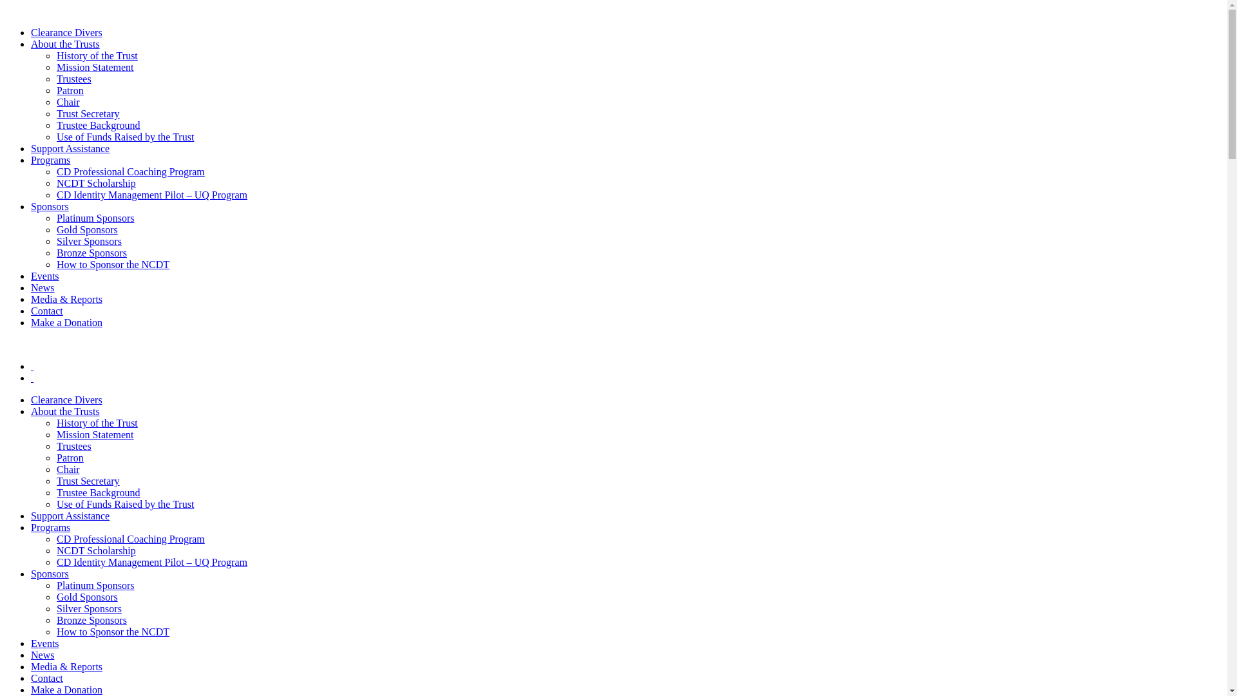  I want to click on News, so click(43, 655).